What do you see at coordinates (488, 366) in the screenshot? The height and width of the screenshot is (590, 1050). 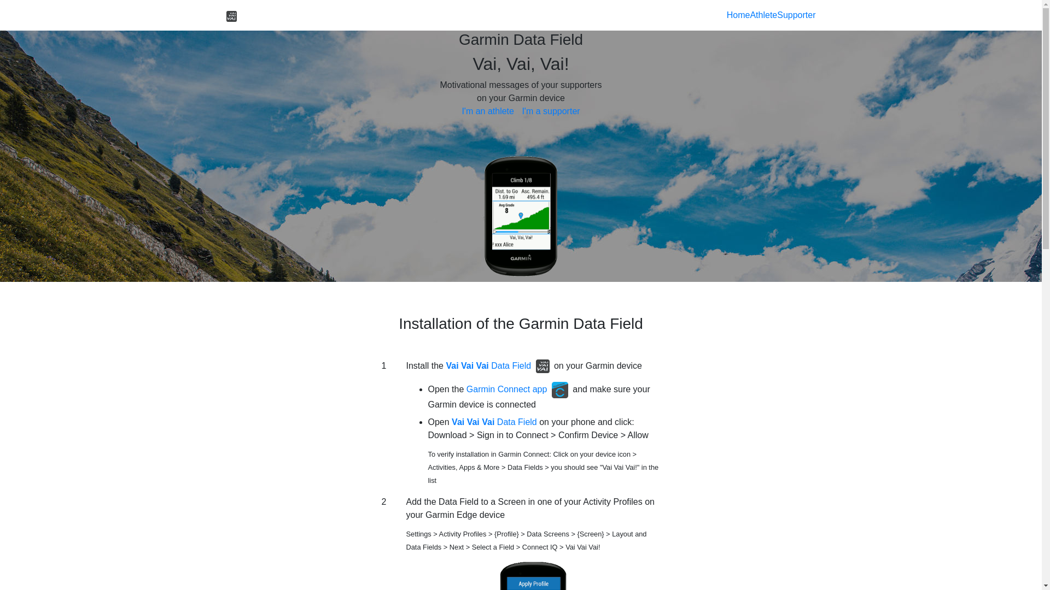 I see `Vai Vai Vai Data Field` at bounding box center [488, 366].